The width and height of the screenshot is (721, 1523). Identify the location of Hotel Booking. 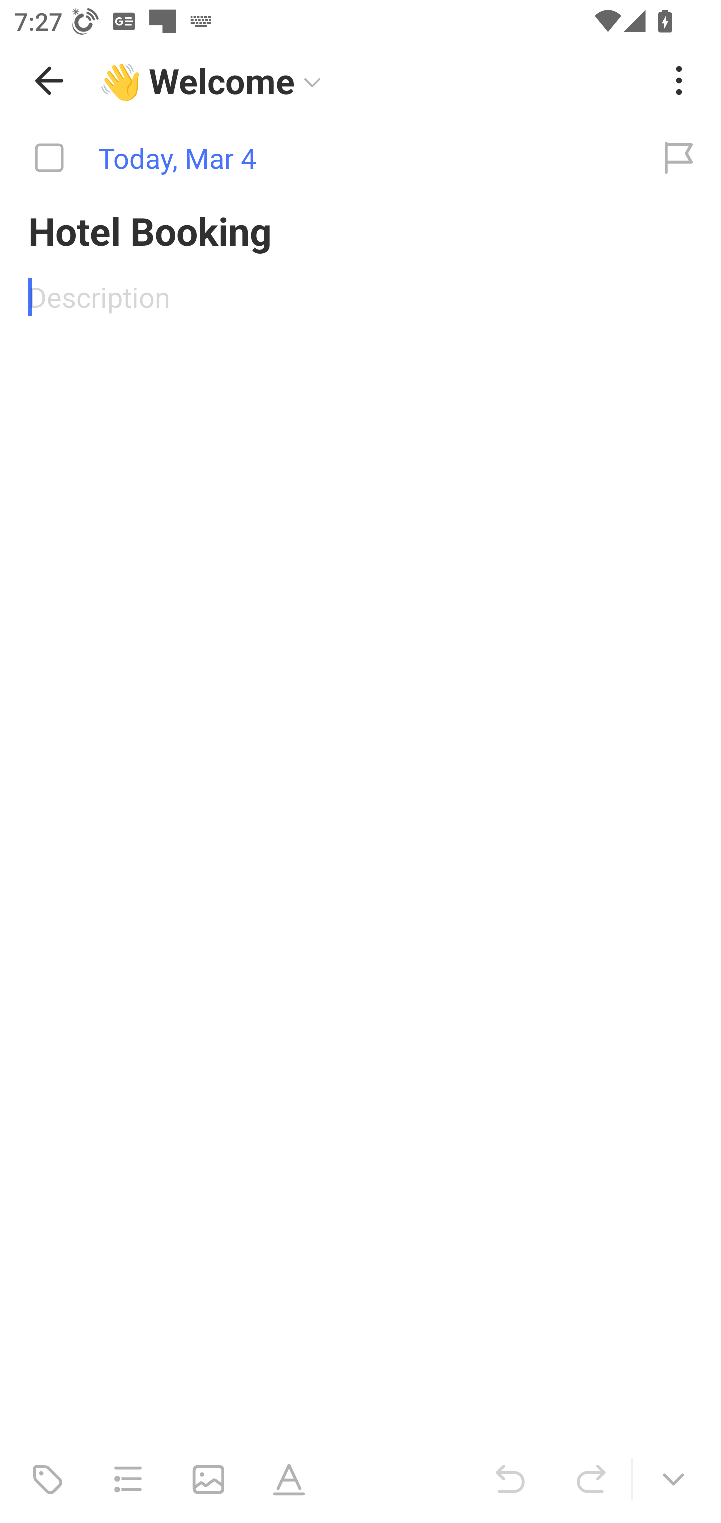
(360, 230).